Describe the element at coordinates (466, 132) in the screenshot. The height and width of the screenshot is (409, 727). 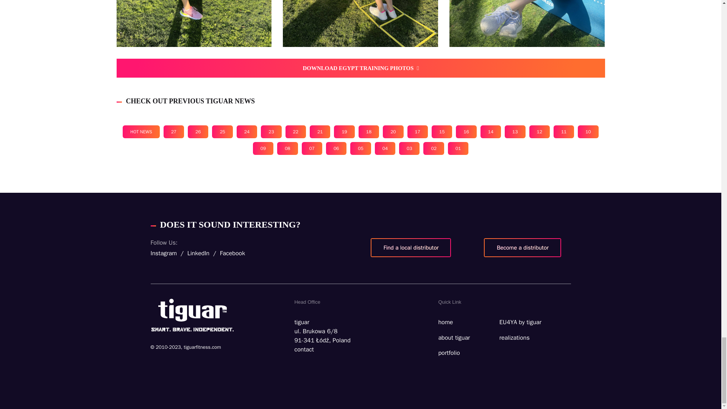
I see `16` at that location.